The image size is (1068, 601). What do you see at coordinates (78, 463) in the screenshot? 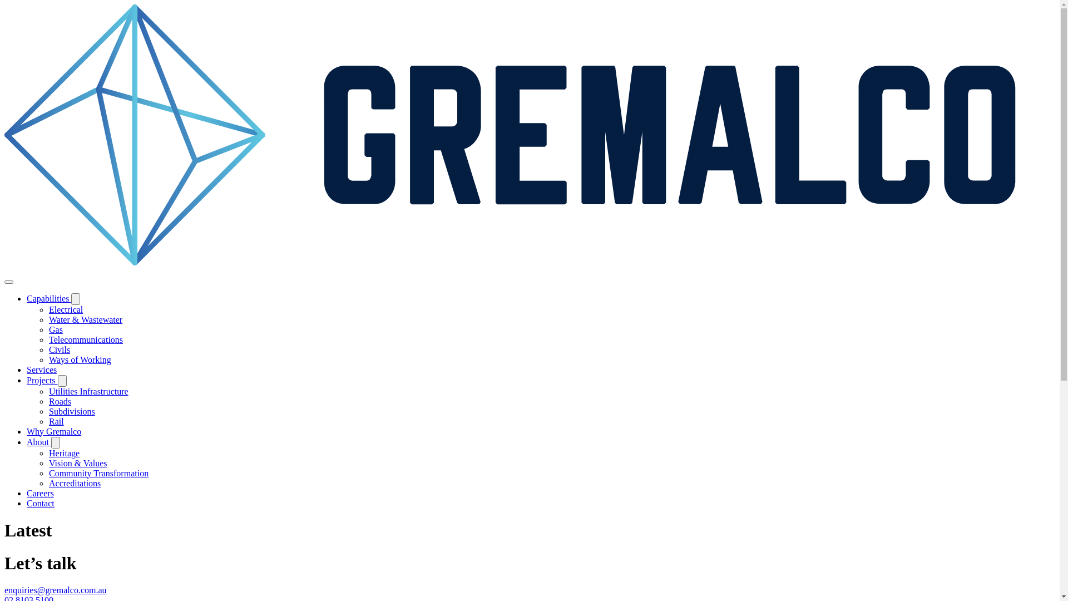
I see `Vision & Values` at bounding box center [78, 463].